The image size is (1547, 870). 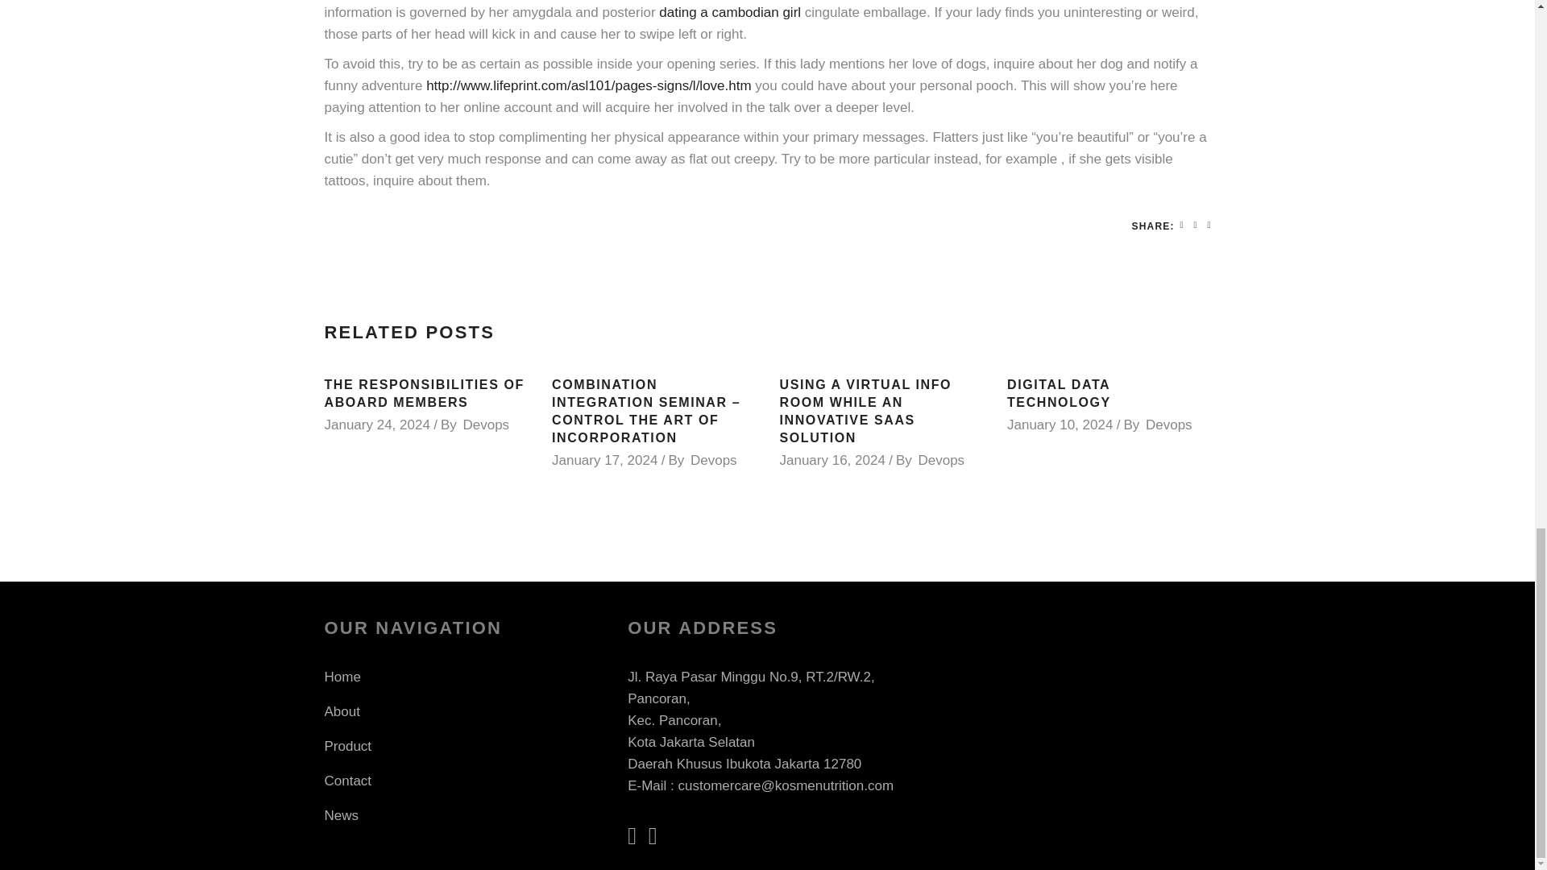 What do you see at coordinates (1169, 425) in the screenshot?
I see `Devops` at bounding box center [1169, 425].